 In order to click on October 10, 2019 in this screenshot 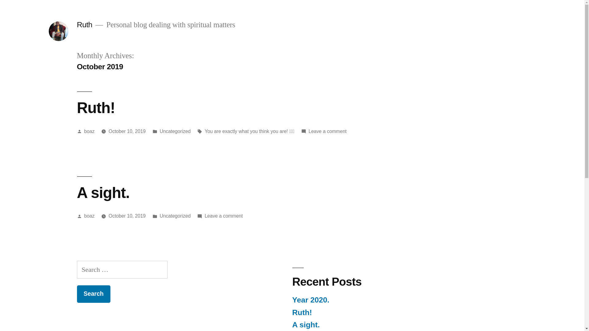, I will do `click(127, 216)`.